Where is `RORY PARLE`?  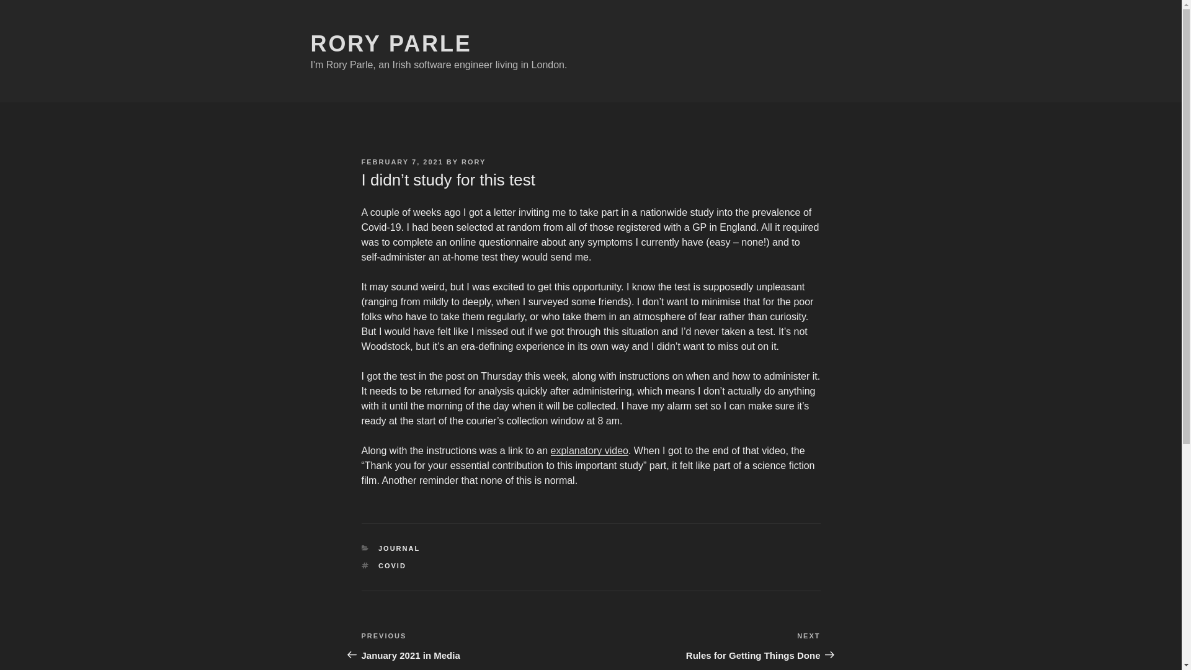
RORY PARLE is located at coordinates (589, 450).